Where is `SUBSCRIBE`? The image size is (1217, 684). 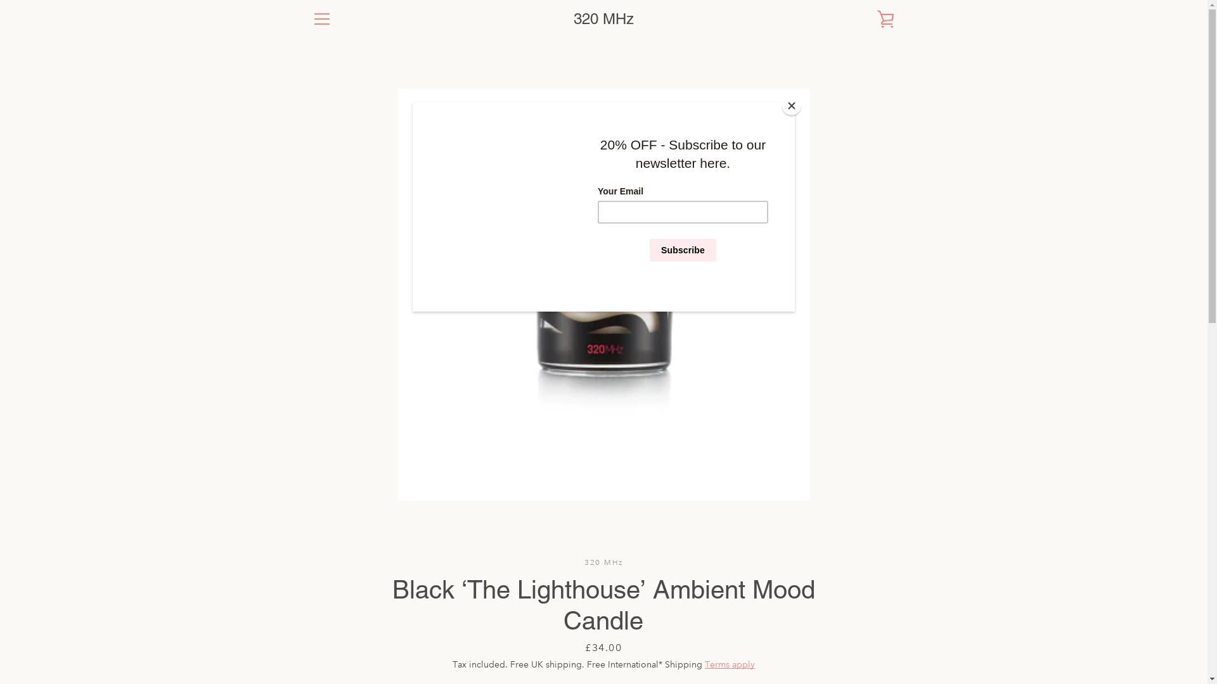
SUBSCRIBE is located at coordinates (862, 567).